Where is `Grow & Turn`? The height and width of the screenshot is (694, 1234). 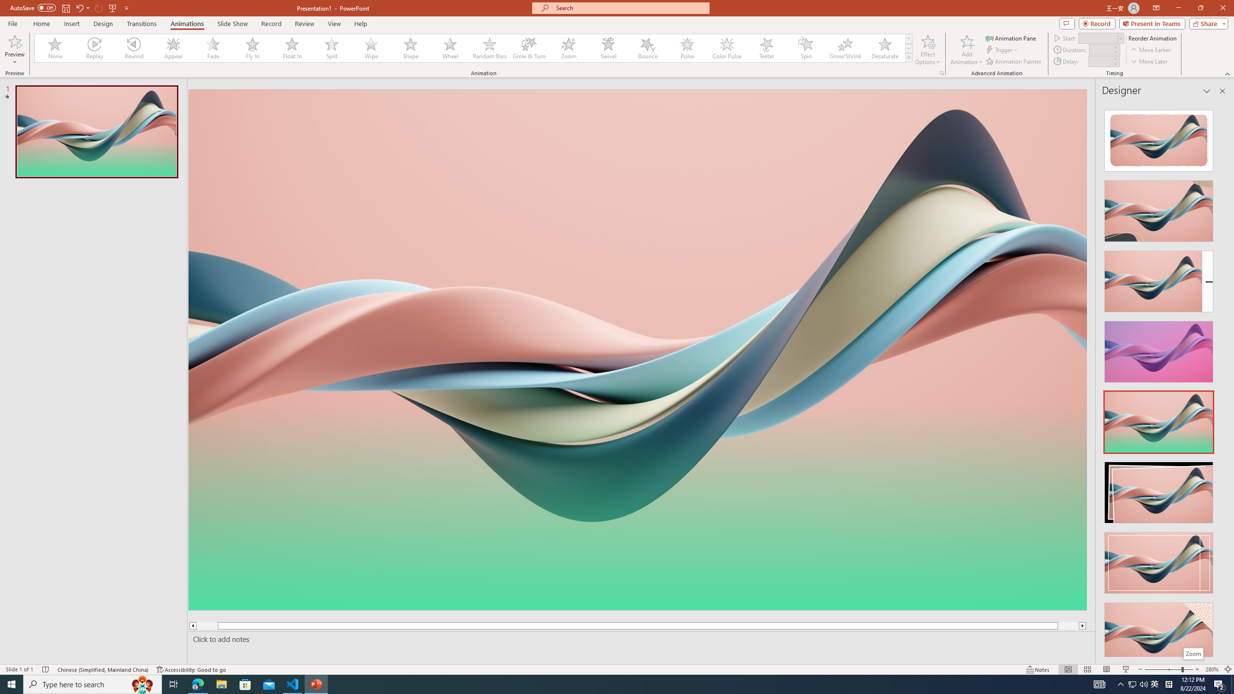 Grow & Turn is located at coordinates (529, 48).